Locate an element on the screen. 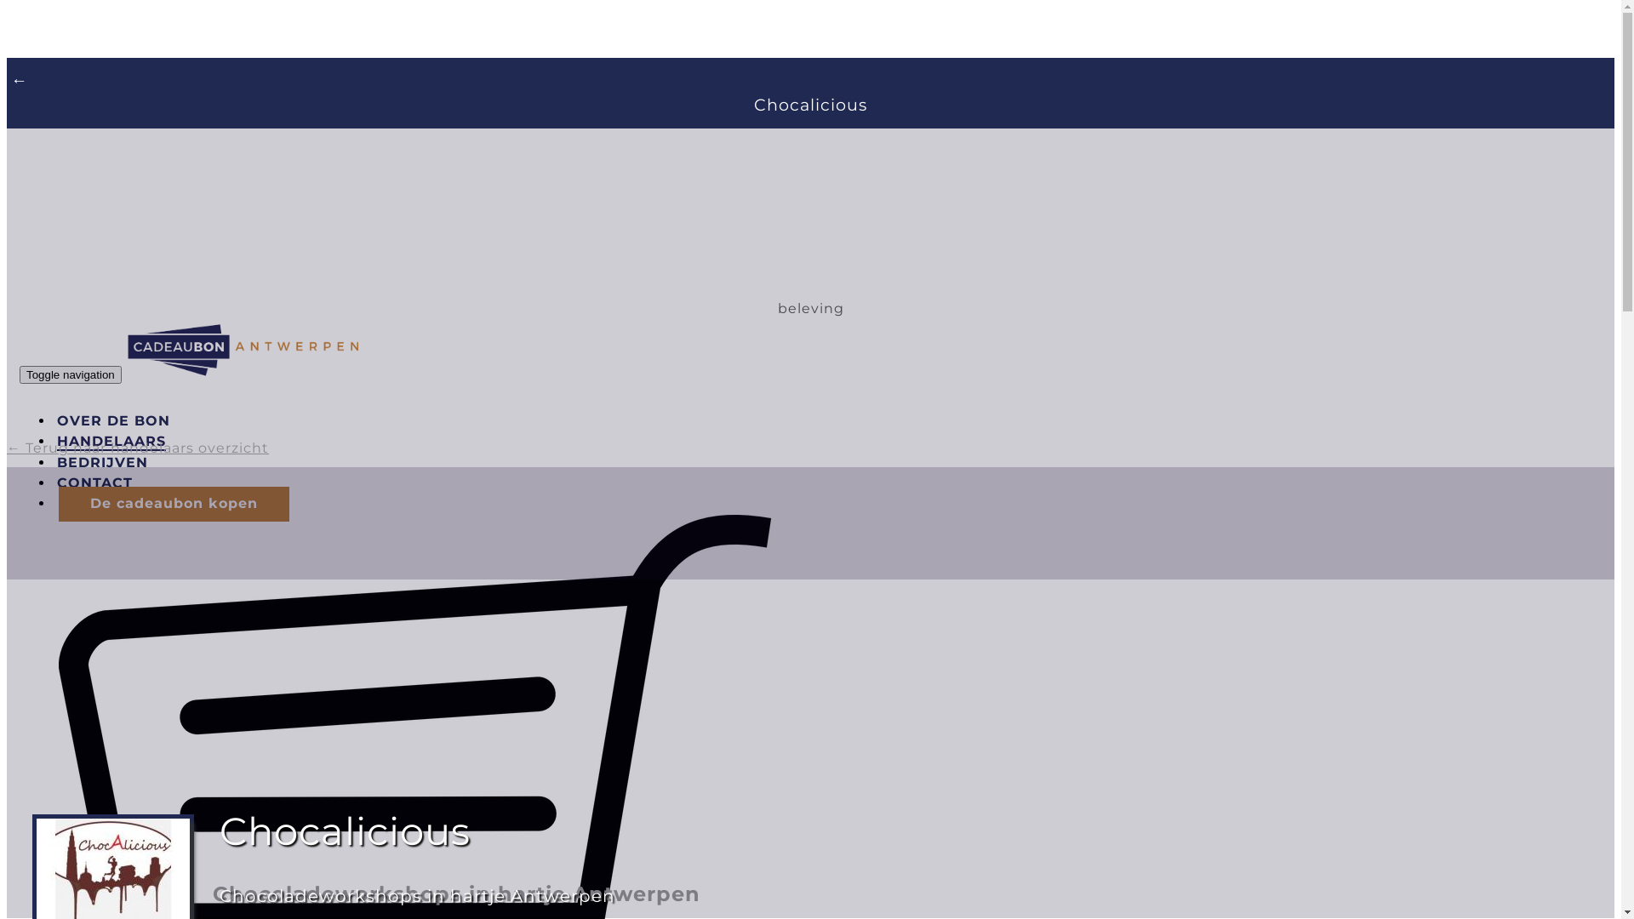 This screenshot has height=919, width=1634. CONTACT is located at coordinates (95, 478).